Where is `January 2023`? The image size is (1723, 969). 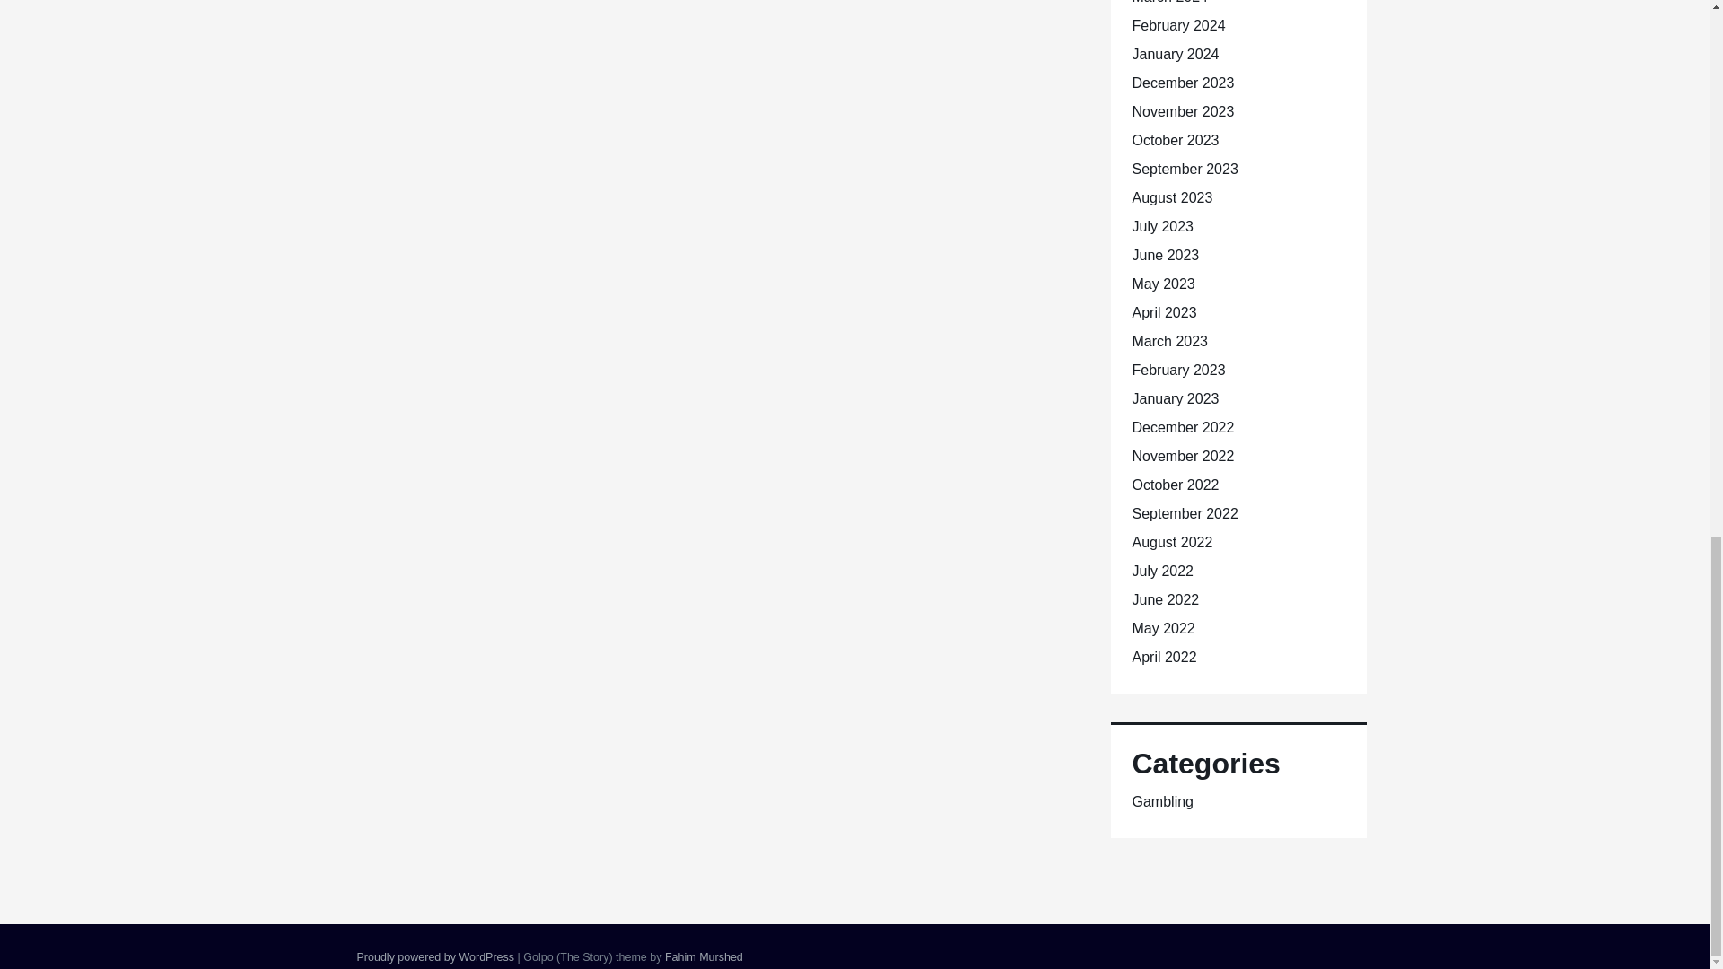 January 2023 is located at coordinates (1176, 398).